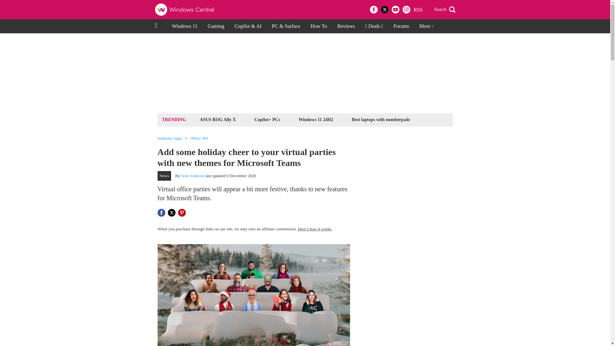 This screenshot has width=615, height=346. Describe the element at coordinates (381, 119) in the screenshot. I see `Best laptops with numberpads` at that location.